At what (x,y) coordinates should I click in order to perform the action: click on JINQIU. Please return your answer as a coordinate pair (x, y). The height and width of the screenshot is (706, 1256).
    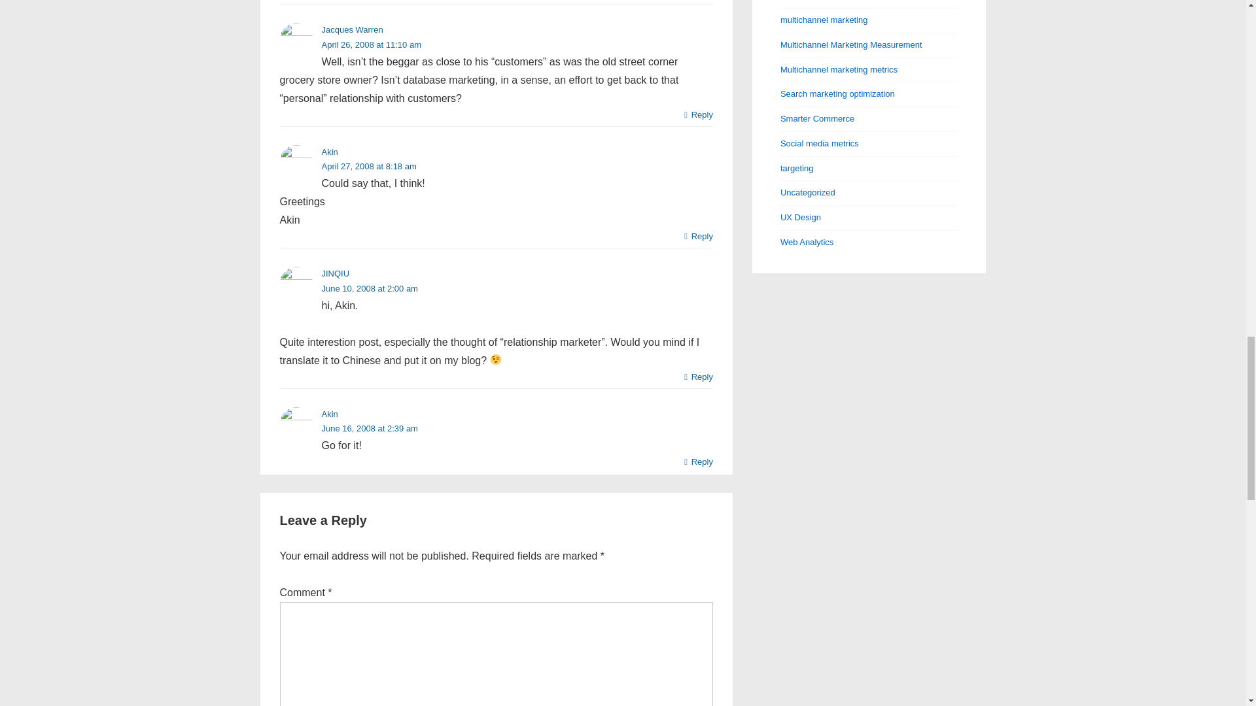
    Looking at the image, I should click on (336, 273).